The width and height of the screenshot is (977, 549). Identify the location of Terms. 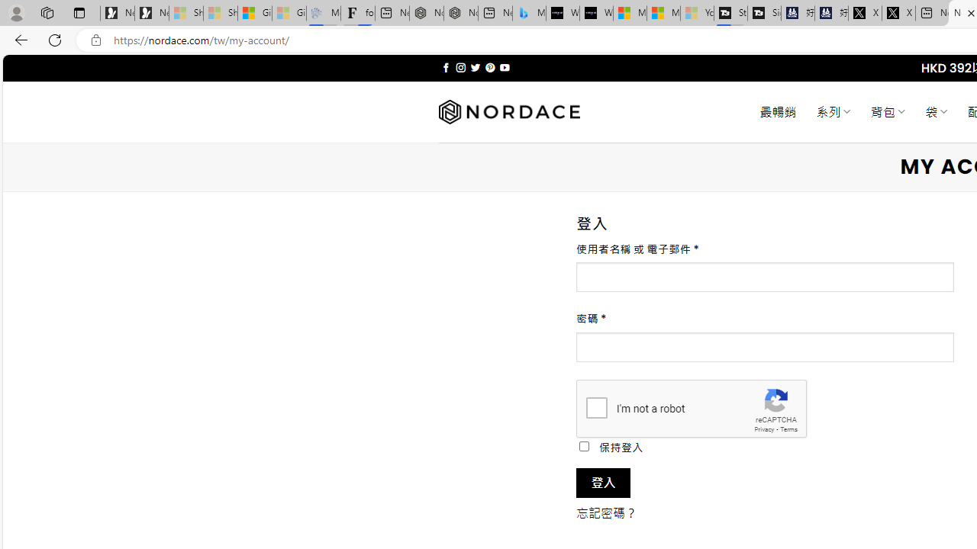
(788, 429).